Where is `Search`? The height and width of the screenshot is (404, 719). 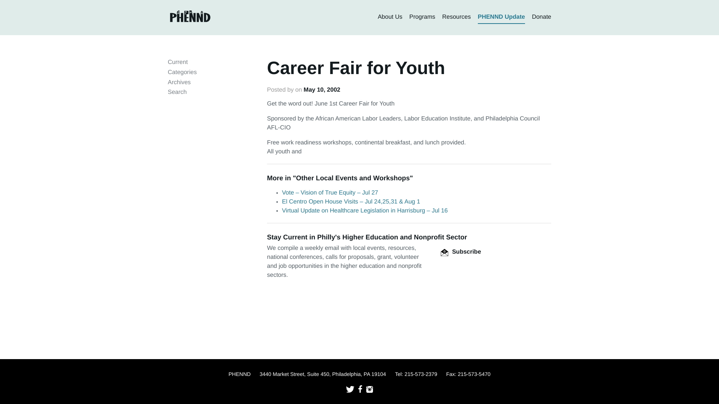 Search is located at coordinates (177, 92).